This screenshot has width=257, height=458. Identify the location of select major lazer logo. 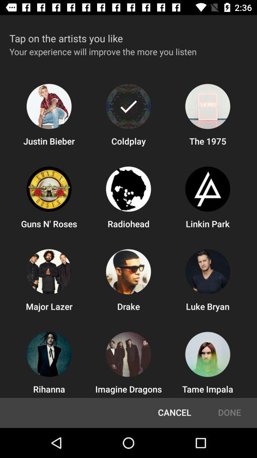
(49, 272).